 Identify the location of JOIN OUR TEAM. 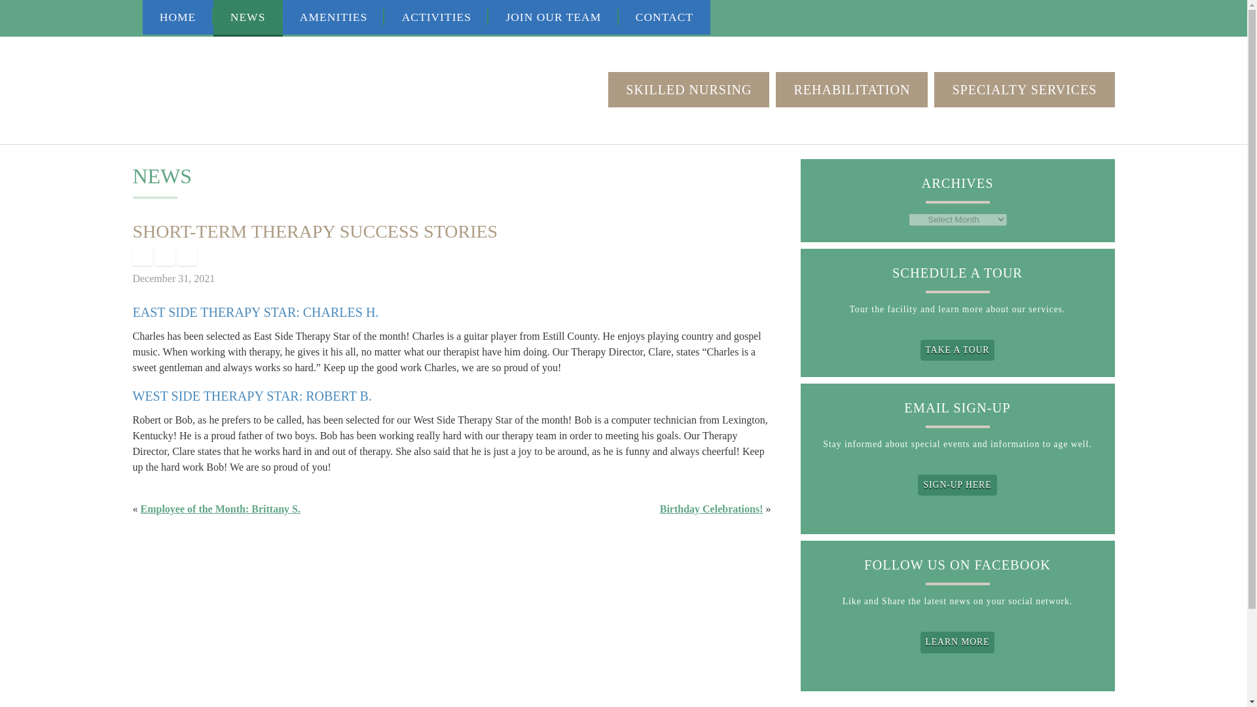
(553, 17).